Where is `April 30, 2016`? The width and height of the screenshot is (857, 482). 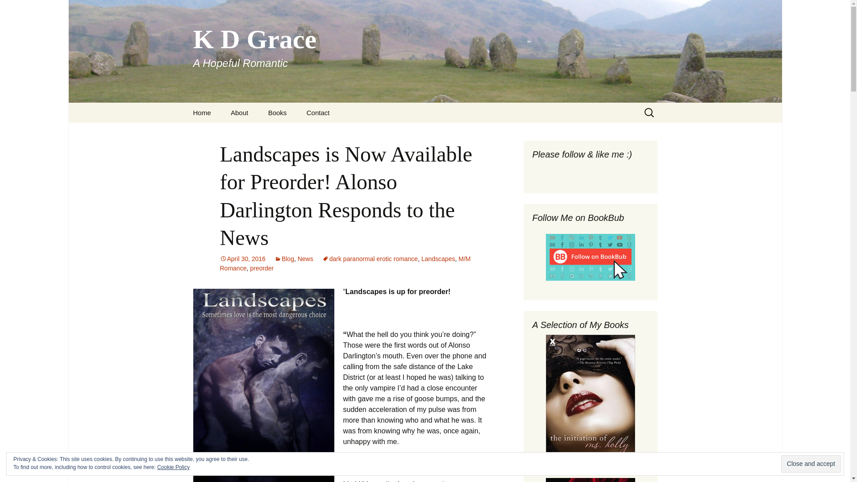 April 30, 2016 is located at coordinates (242, 259).